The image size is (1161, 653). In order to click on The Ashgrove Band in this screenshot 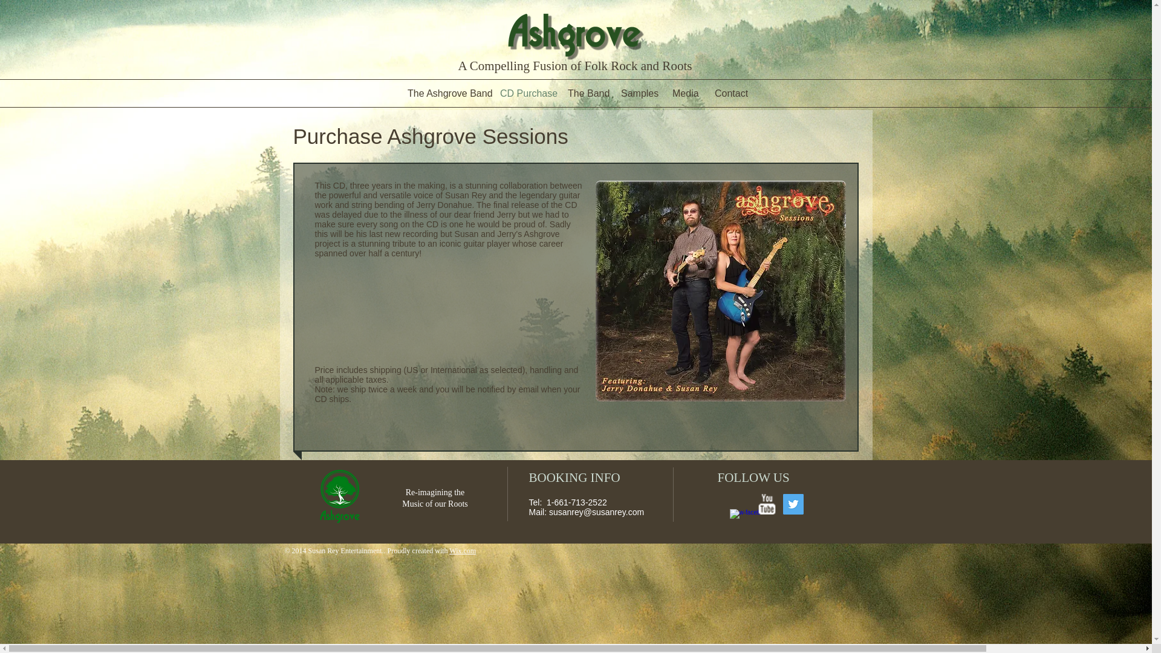, I will do `click(444, 93)`.